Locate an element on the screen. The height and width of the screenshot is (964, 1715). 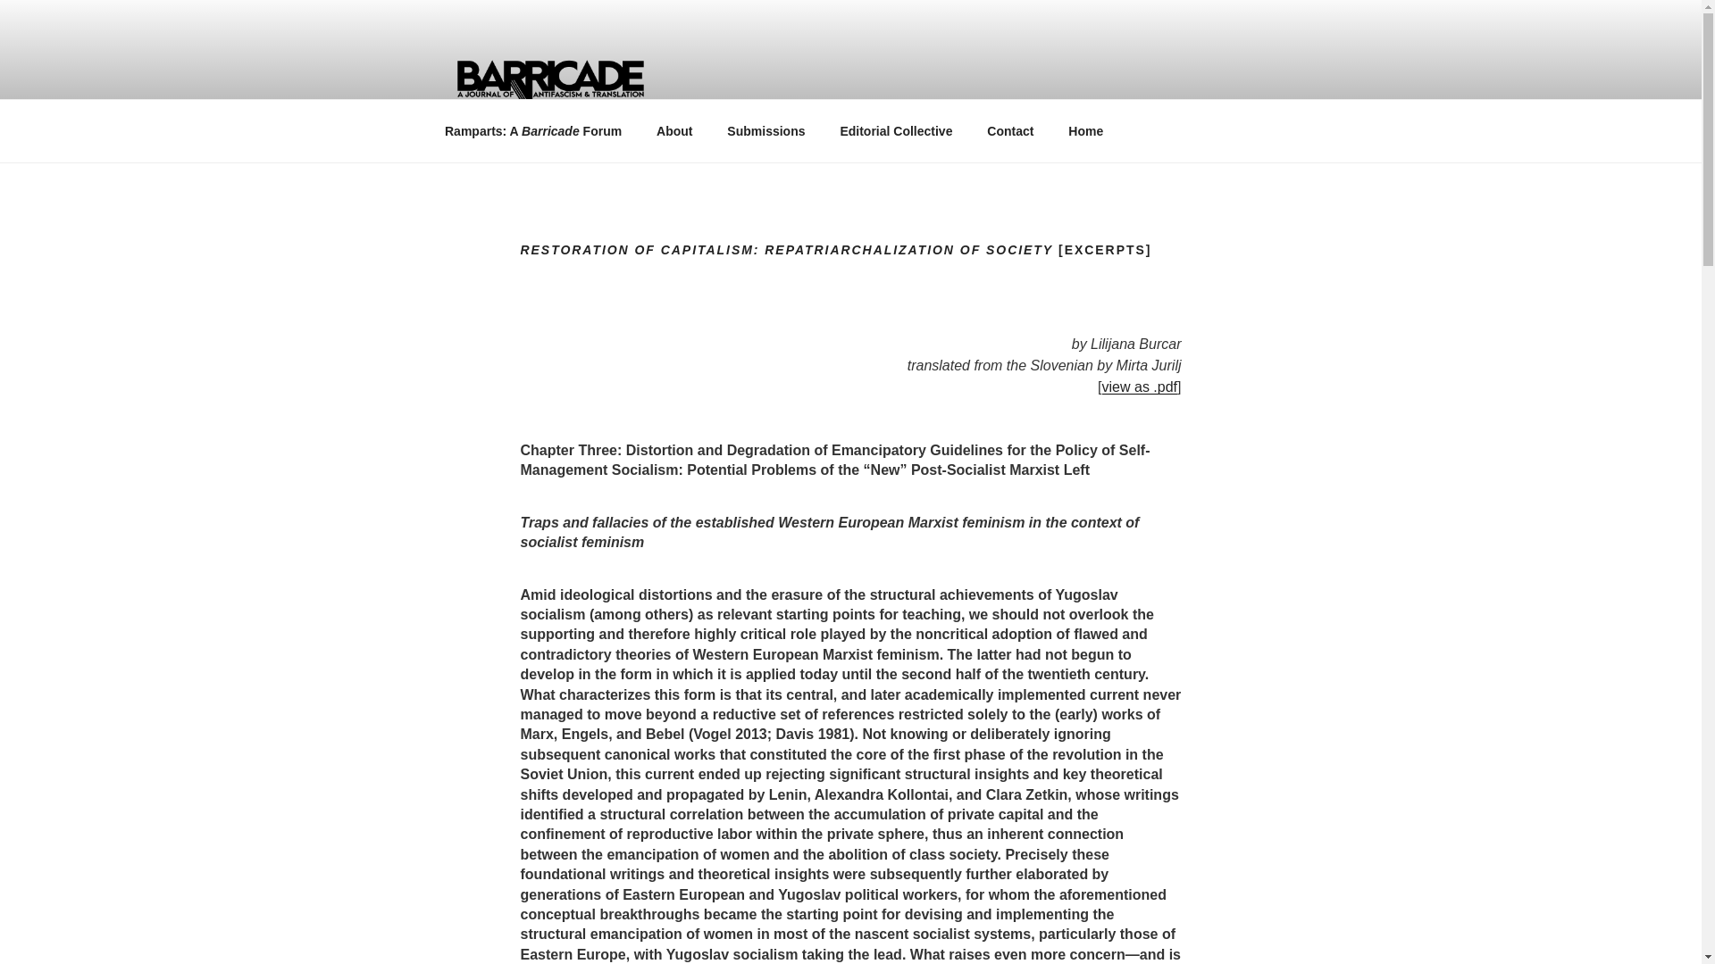
About is located at coordinates (674, 130).